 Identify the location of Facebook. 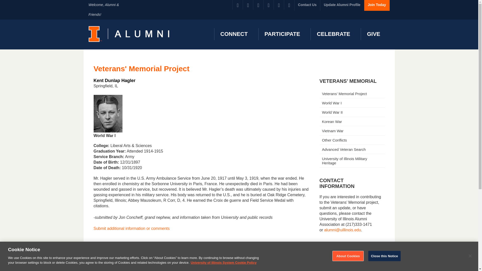
(238, 5).